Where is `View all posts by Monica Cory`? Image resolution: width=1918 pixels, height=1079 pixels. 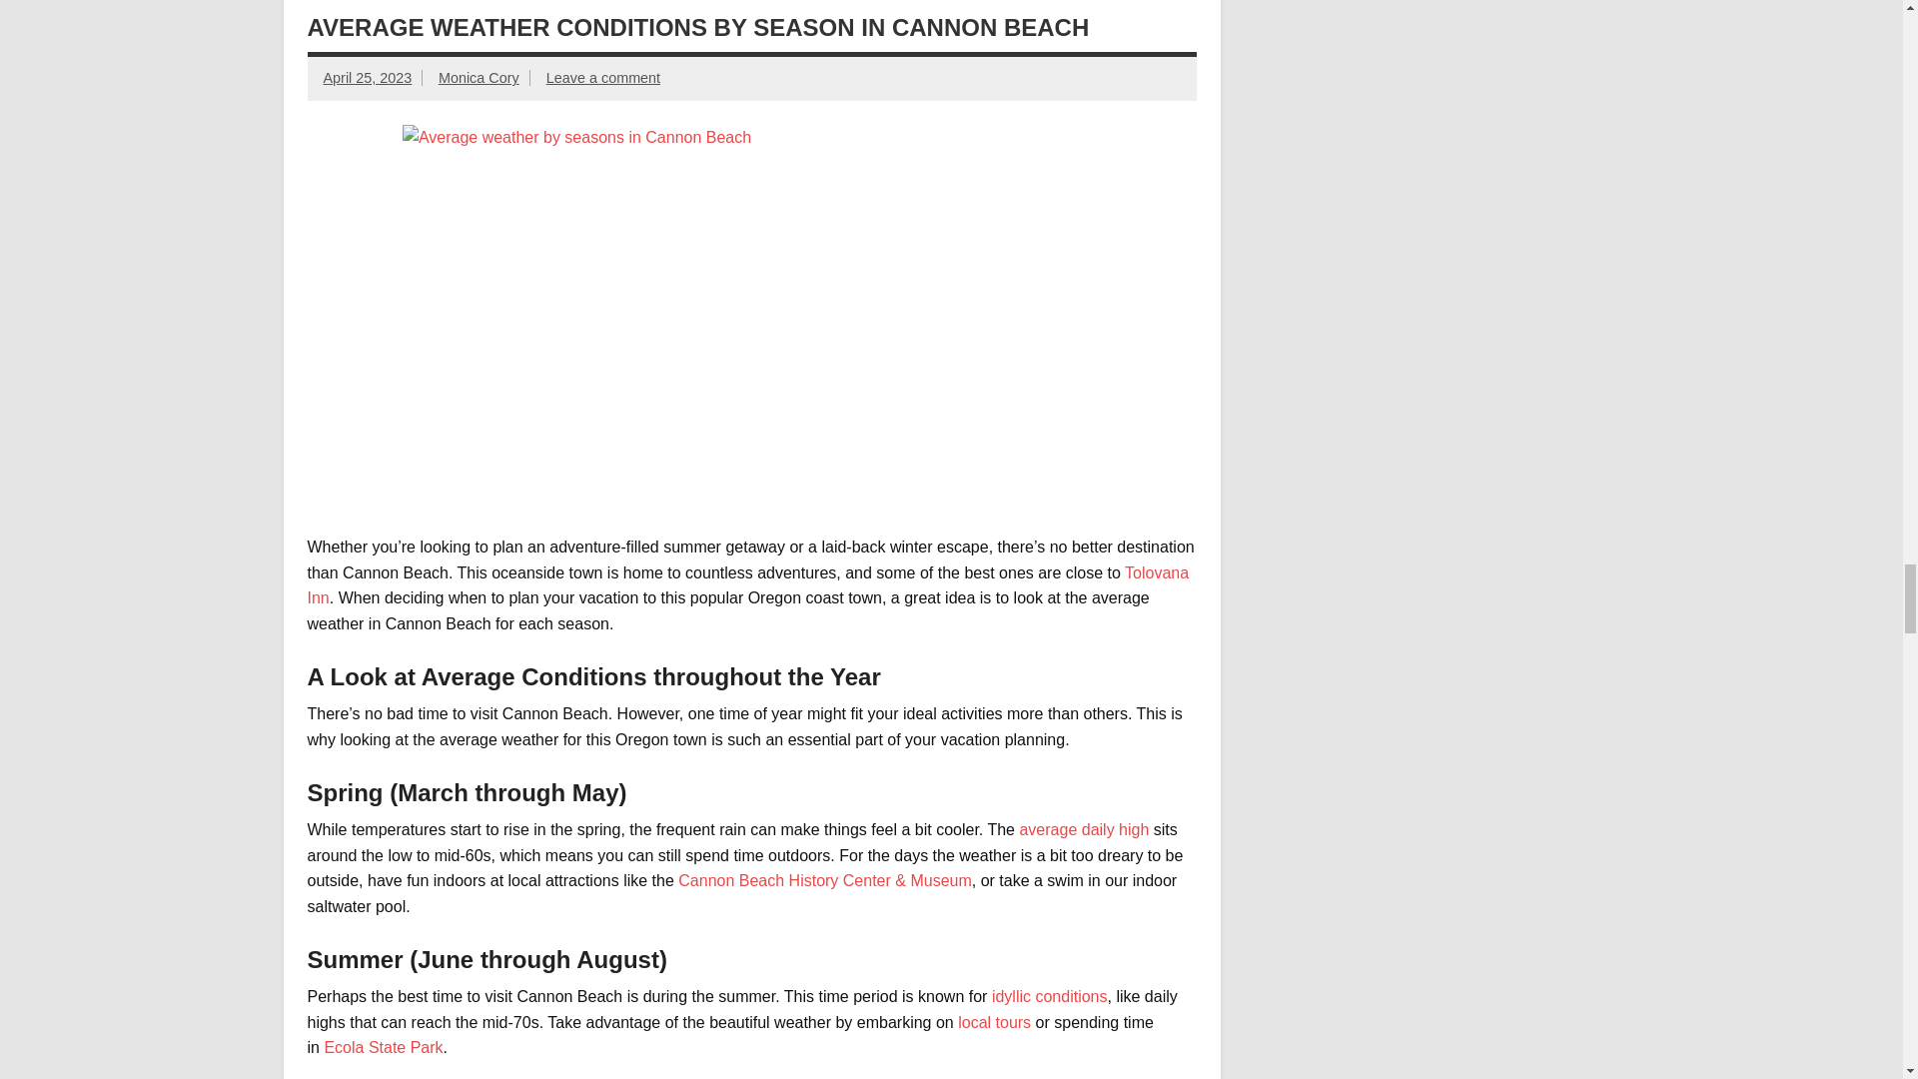 View all posts by Monica Cory is located at coordinates (479, 78).